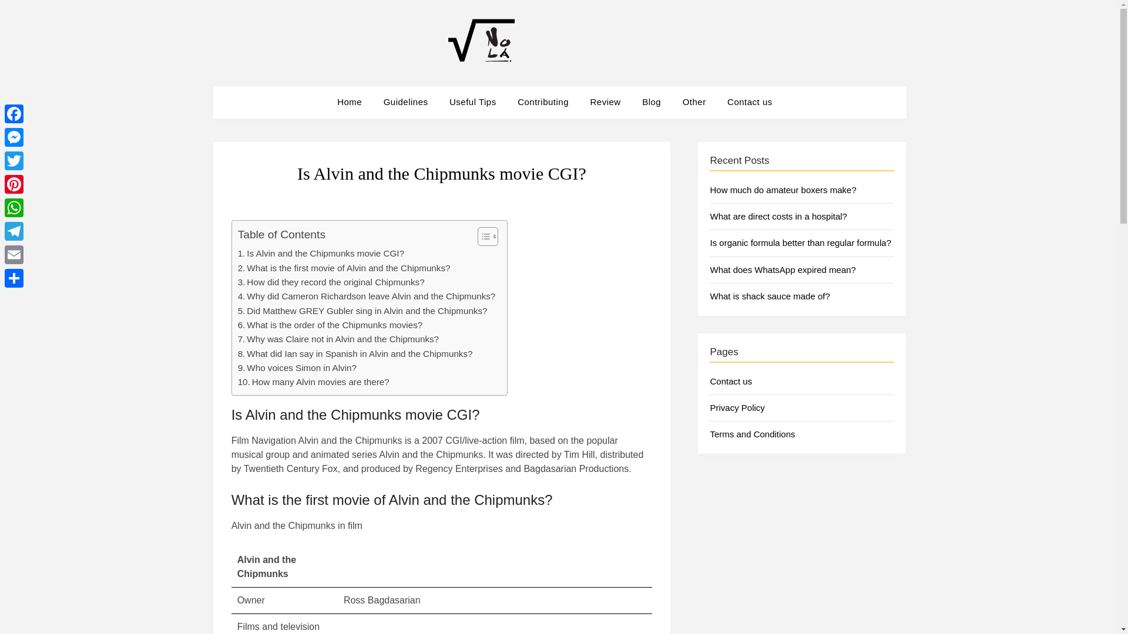  What do you see at coordinates (362, 311) in the screenshot?
I see `Did Matthew GREY Gubler sing in Alvin and the Chipmunks?` at bounding box center [362, 311].